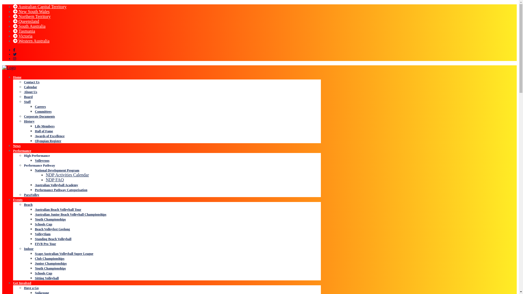 This screenshot has height=294, width=523. I want to click on ParaVolley, so click(32, 195).